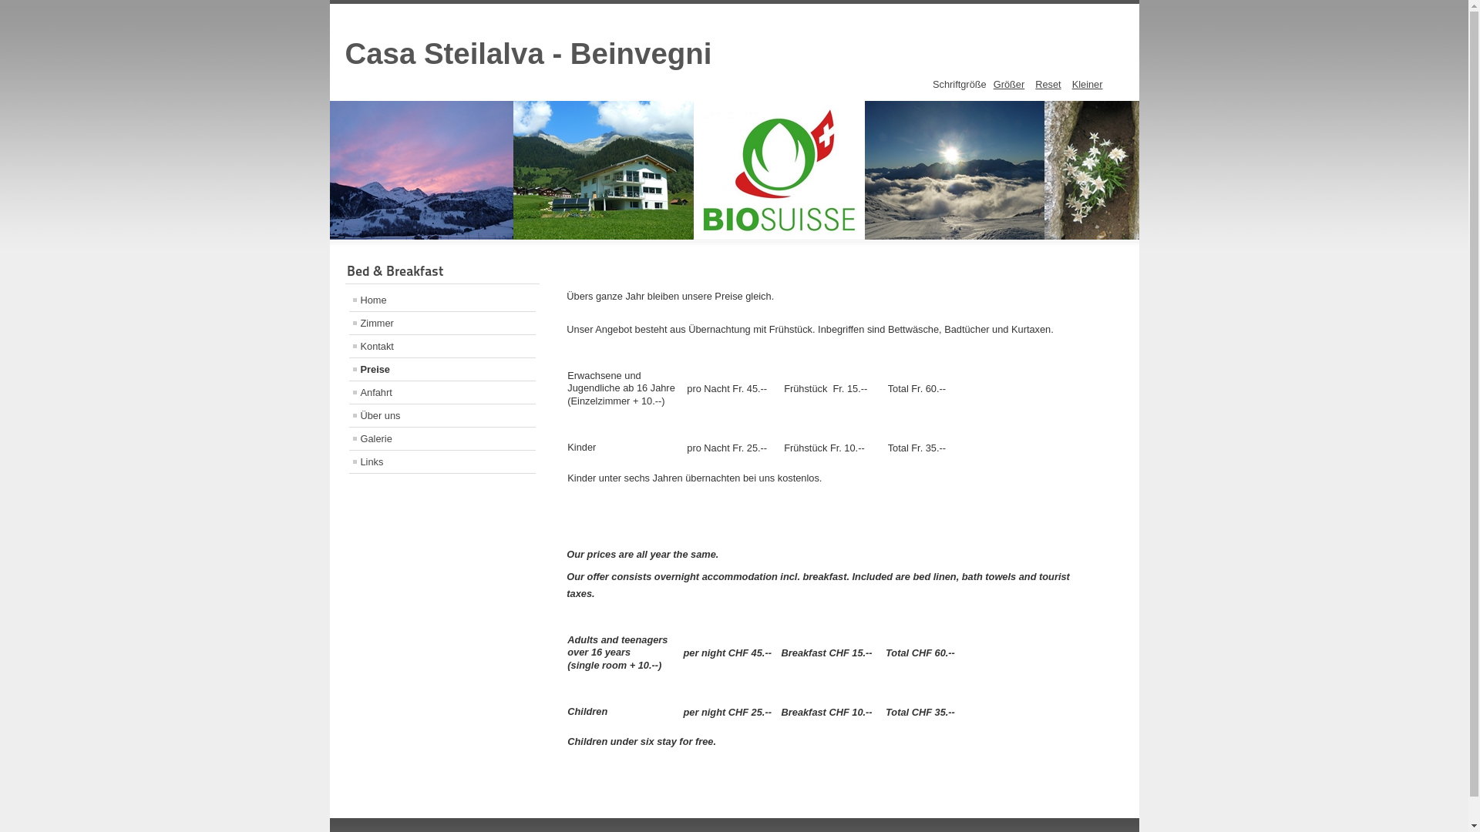 The height and width of the screenshot is (832, 1480). I want to click on Reset, so click(1048, 85).